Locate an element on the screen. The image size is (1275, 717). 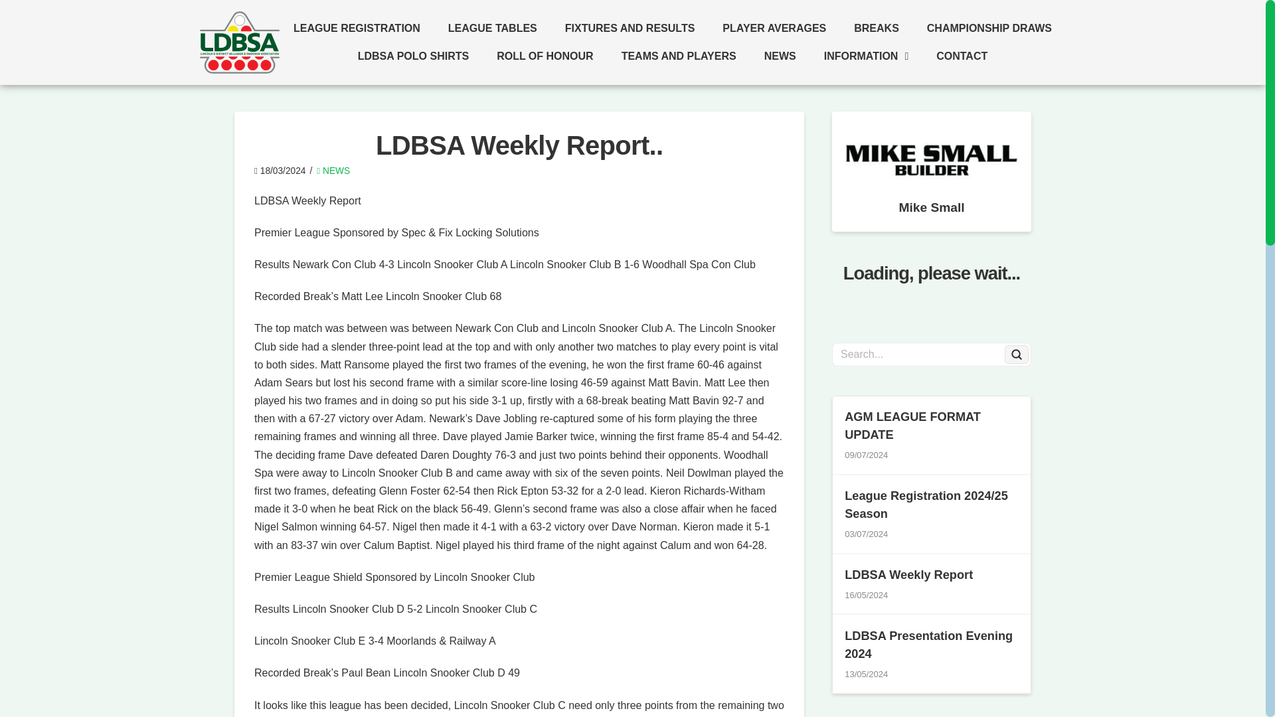
LDBSA POLO SHIRTS is located at coordinates (413, 56).